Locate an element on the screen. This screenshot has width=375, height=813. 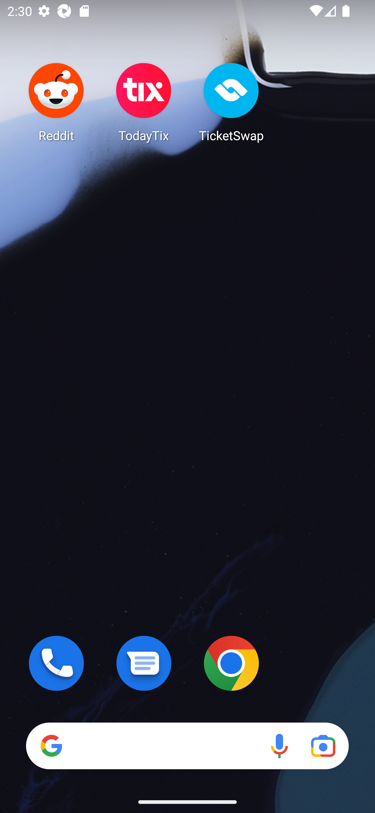
TicketSwap is located at coordinates (231, 102).